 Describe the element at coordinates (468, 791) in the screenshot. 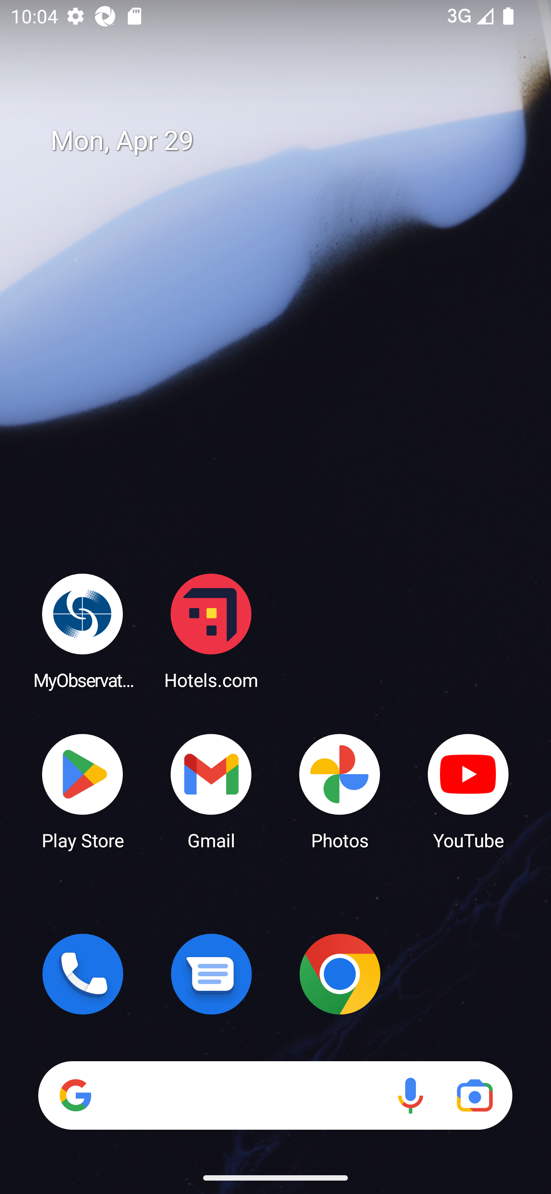

I see `YouTube` at that location.